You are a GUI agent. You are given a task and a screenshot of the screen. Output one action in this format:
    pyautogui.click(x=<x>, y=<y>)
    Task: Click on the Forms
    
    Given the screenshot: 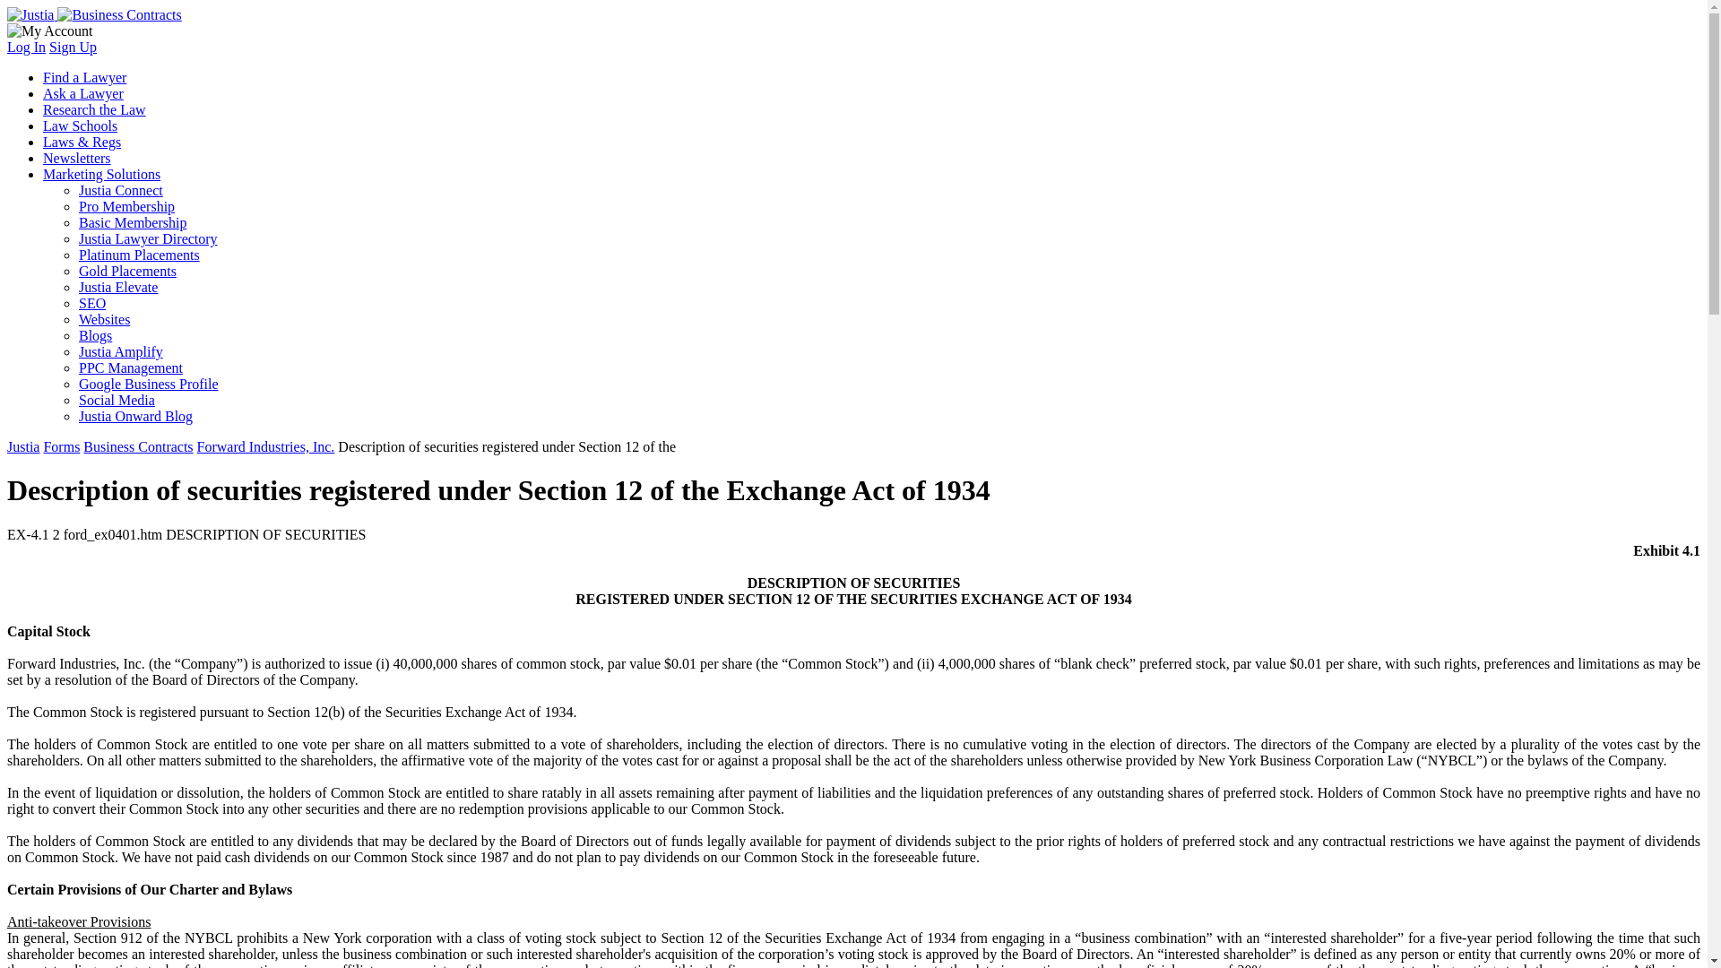 What is the action you would take?
    pyautogui.click(x=61, y=446)
    